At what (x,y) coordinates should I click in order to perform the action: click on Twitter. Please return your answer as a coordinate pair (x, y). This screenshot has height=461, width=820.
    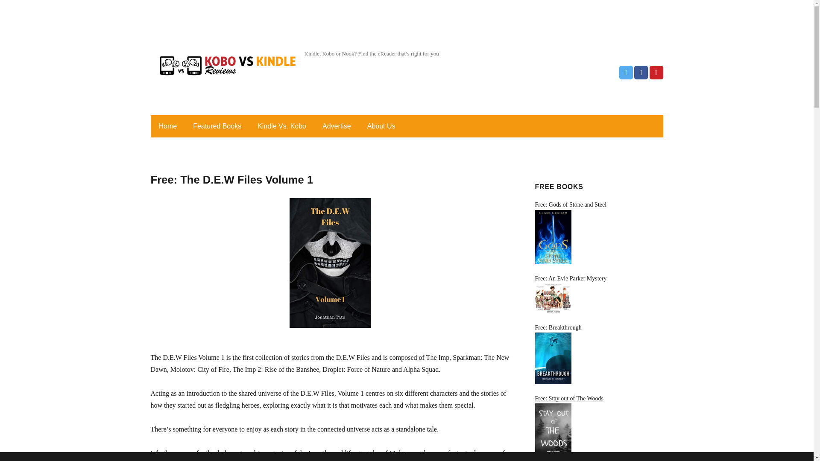
    Looking at the image, I should click on (626, 73).